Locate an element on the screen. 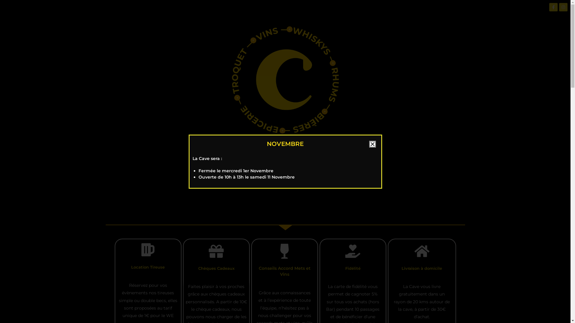 The width and height of the screenshot is (575, 323). + is located at coordinates (237, 98).